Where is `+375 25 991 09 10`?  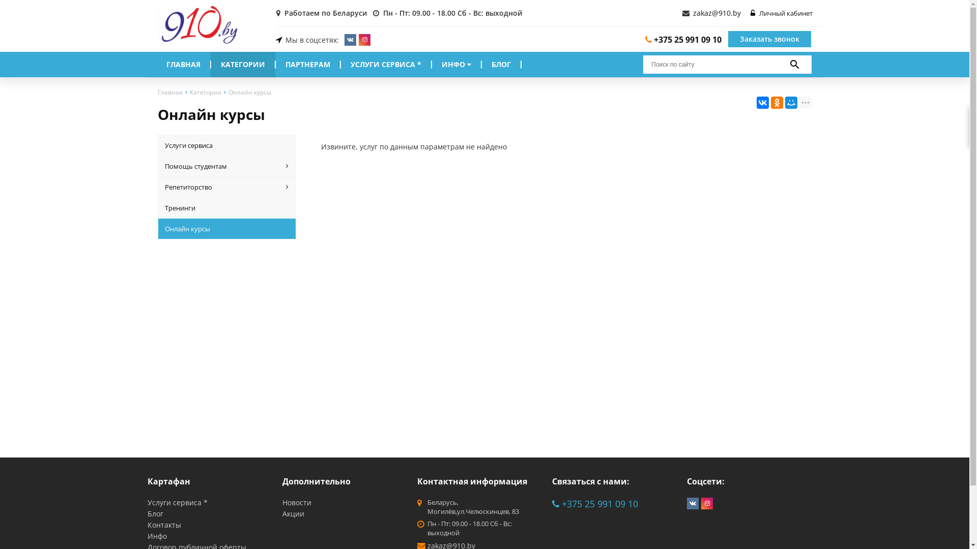 +375 25 991 09 10 is located at coordinates (595, 504).